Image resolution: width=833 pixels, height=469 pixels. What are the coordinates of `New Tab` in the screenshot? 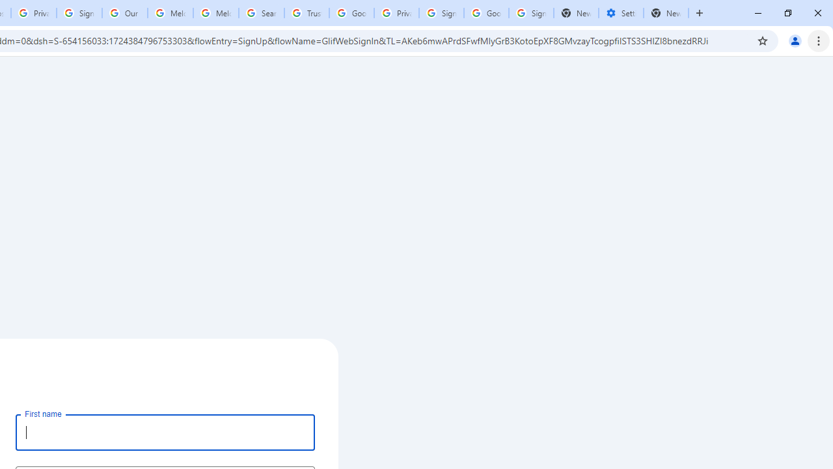 It's located at (666, 13).